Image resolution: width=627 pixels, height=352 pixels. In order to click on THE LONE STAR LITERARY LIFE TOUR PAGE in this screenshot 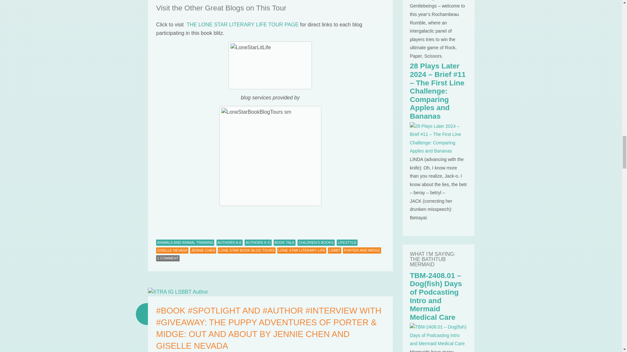, I will do `click(242, 24)`.